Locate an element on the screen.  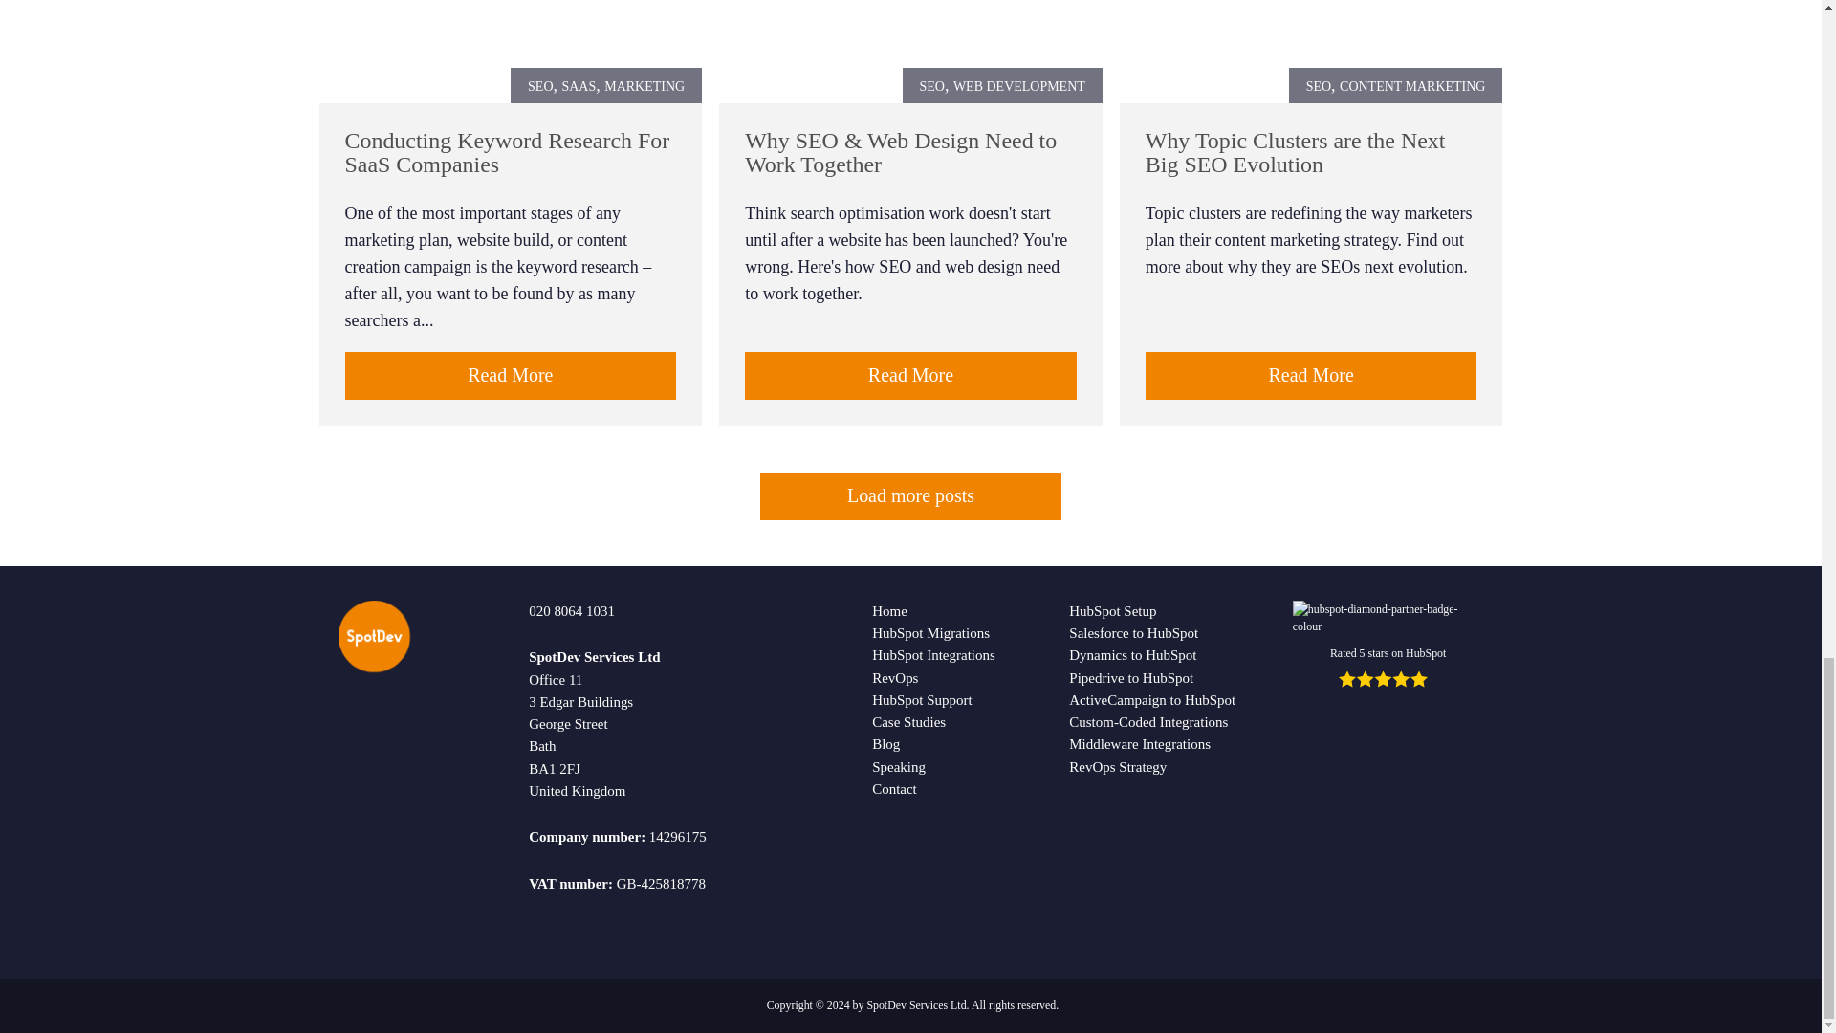
SpotDev Logo is located at coordinates (373, 636).